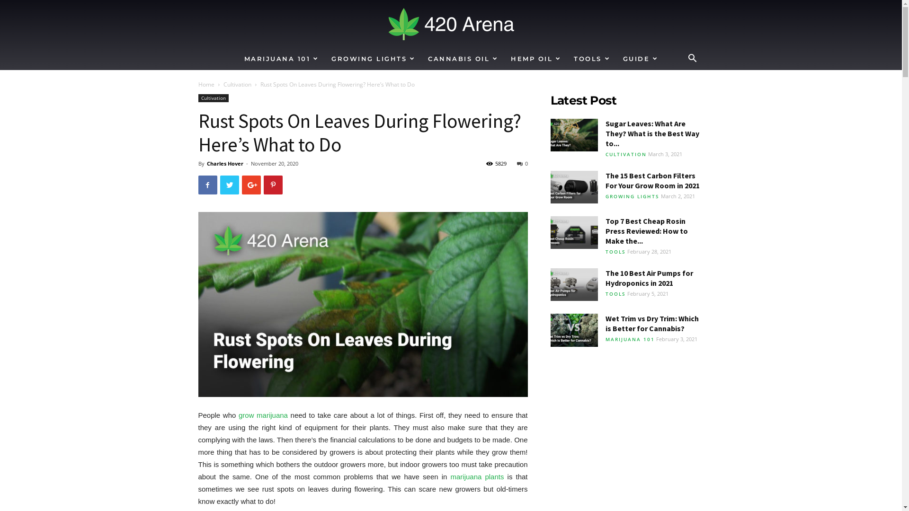  Describe the element at coordinates (536, 59) in the screenshot. I see `HEMP OIL` at that location.